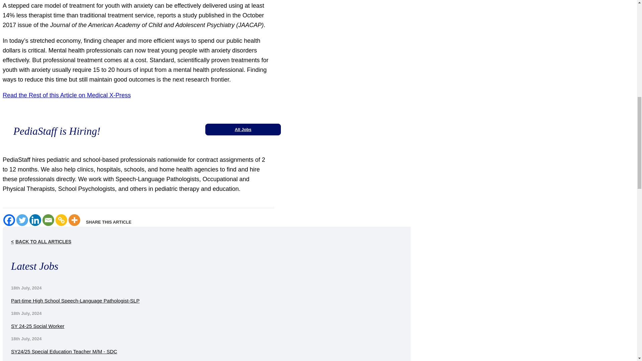  I want to click on More, so click(74, 220).